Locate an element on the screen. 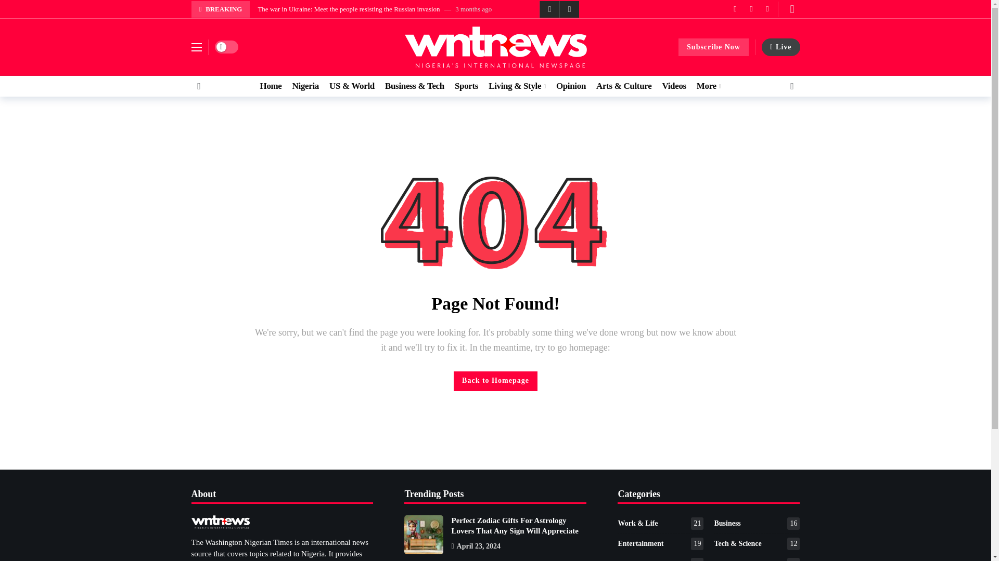 This screenshot has height=561, width=999. Home is located at coordinates (271, 86).